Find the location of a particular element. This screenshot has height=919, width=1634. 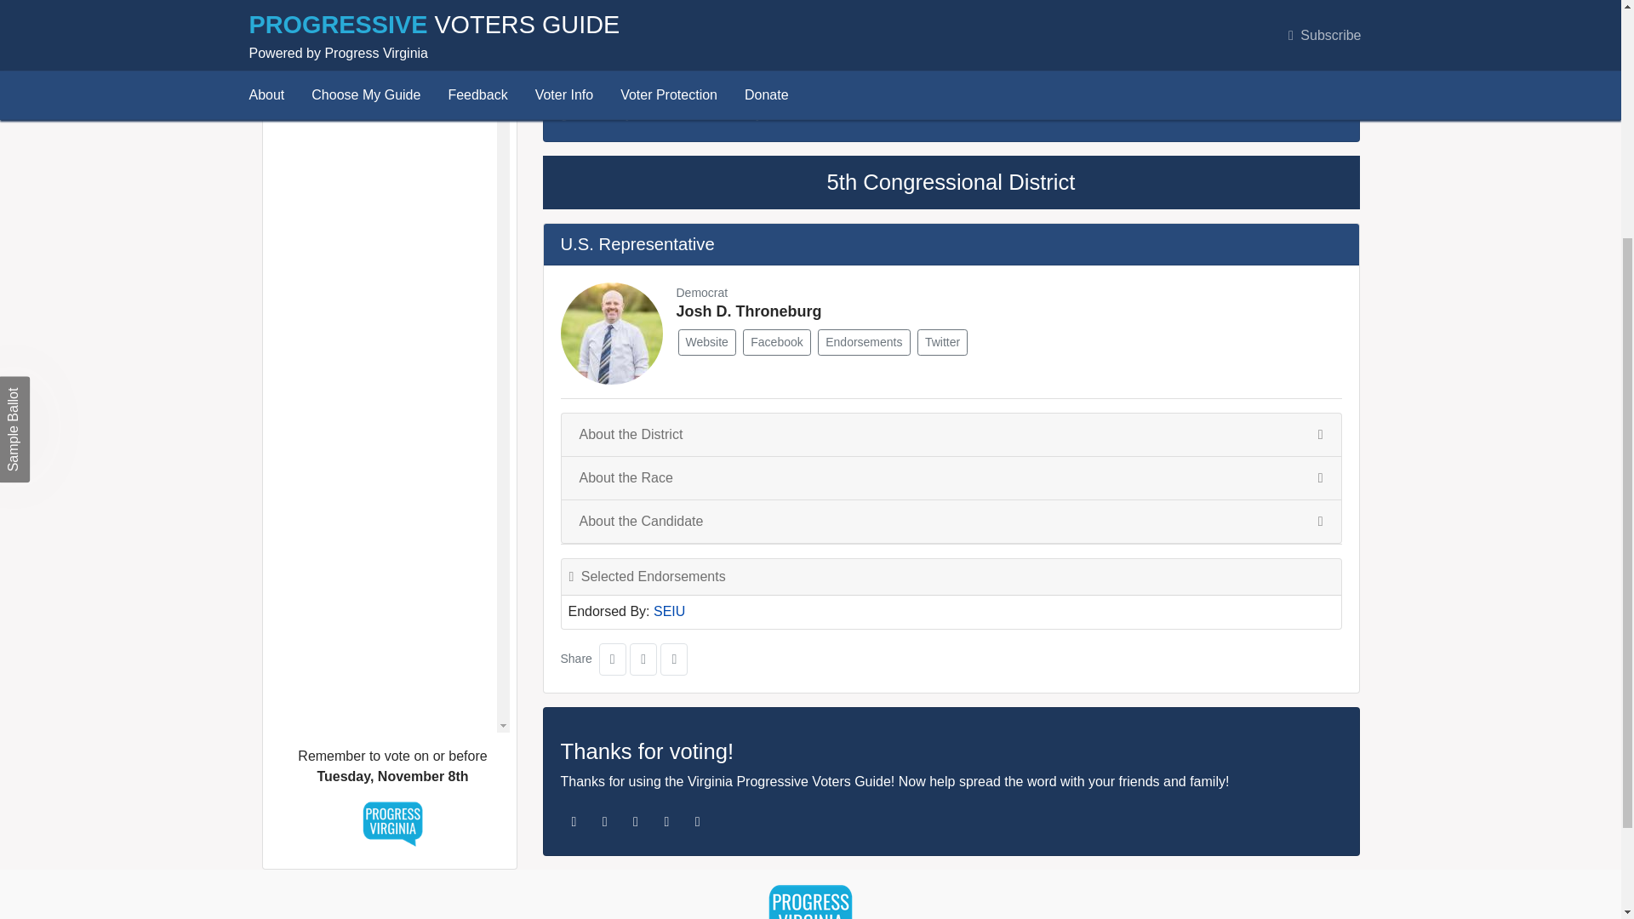

About the Race is located at coordinates (951, 477).